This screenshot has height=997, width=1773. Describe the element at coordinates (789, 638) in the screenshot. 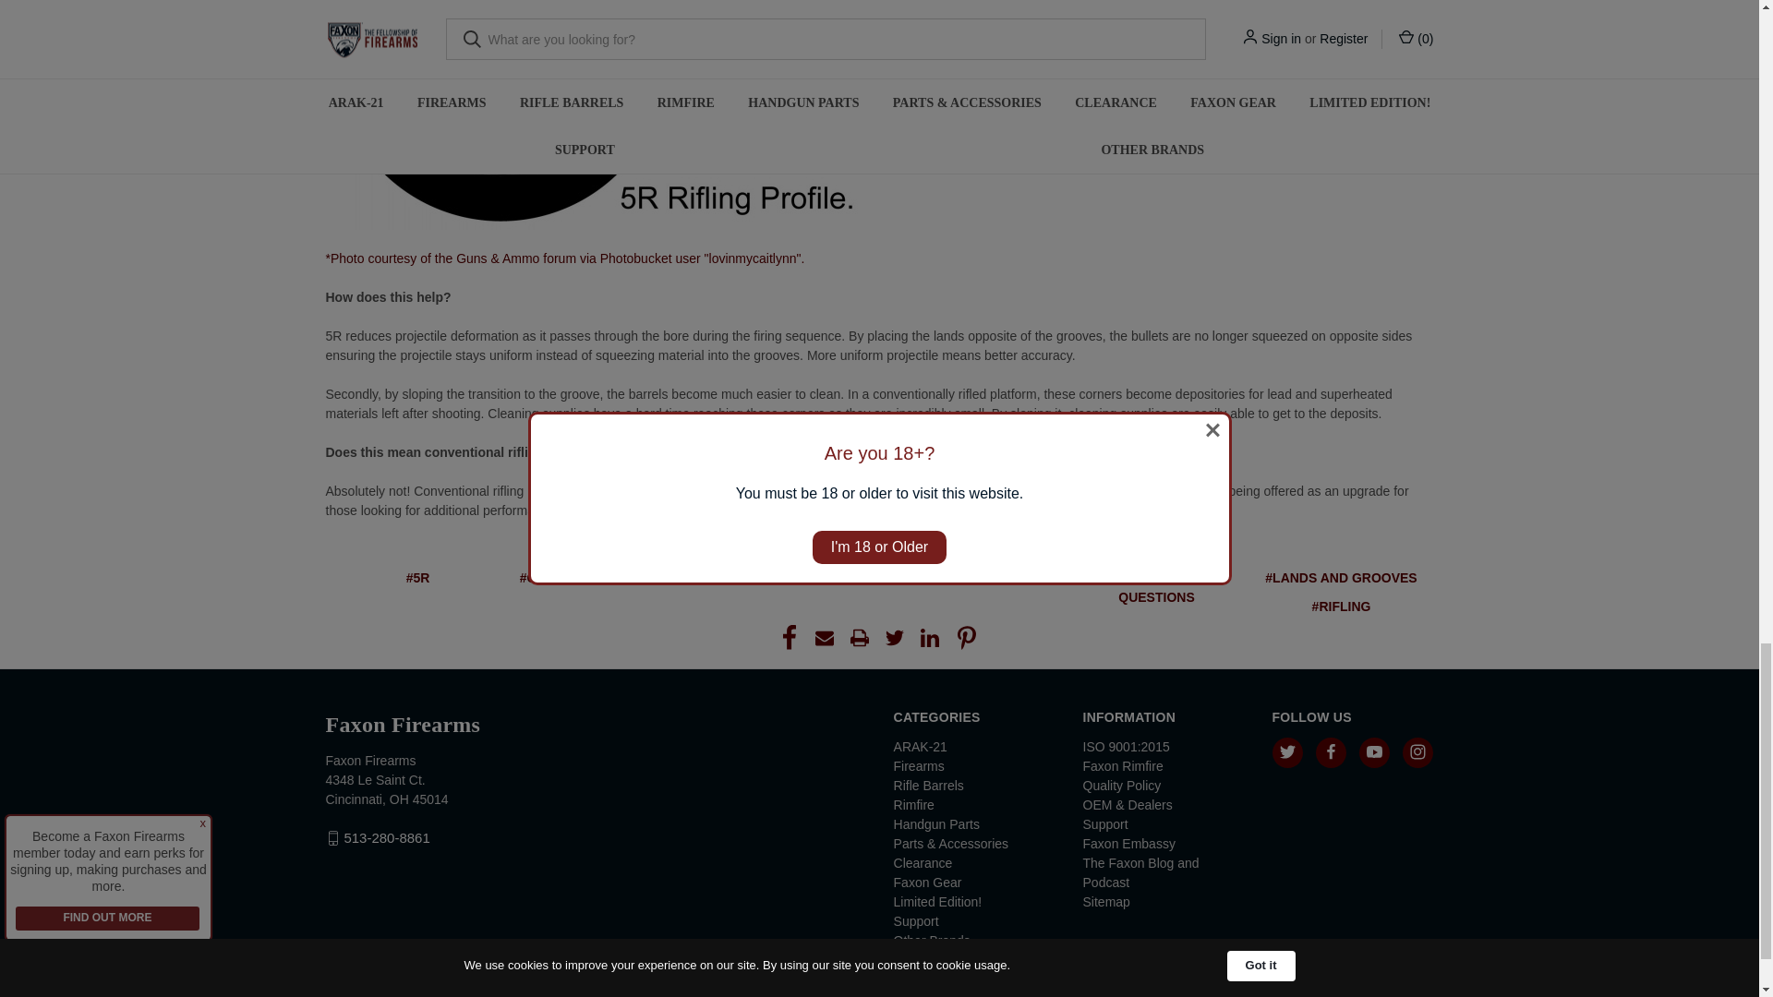

I see `Facebook` at that location.